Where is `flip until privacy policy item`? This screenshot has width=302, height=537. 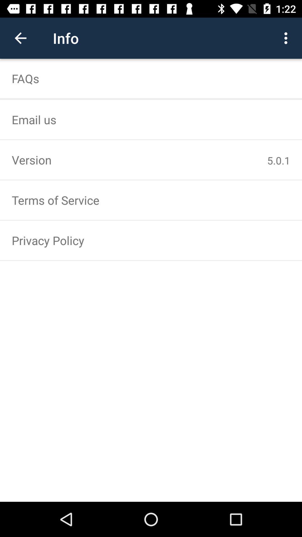 flip until privacy policy item is located at coordinates (151, 240).